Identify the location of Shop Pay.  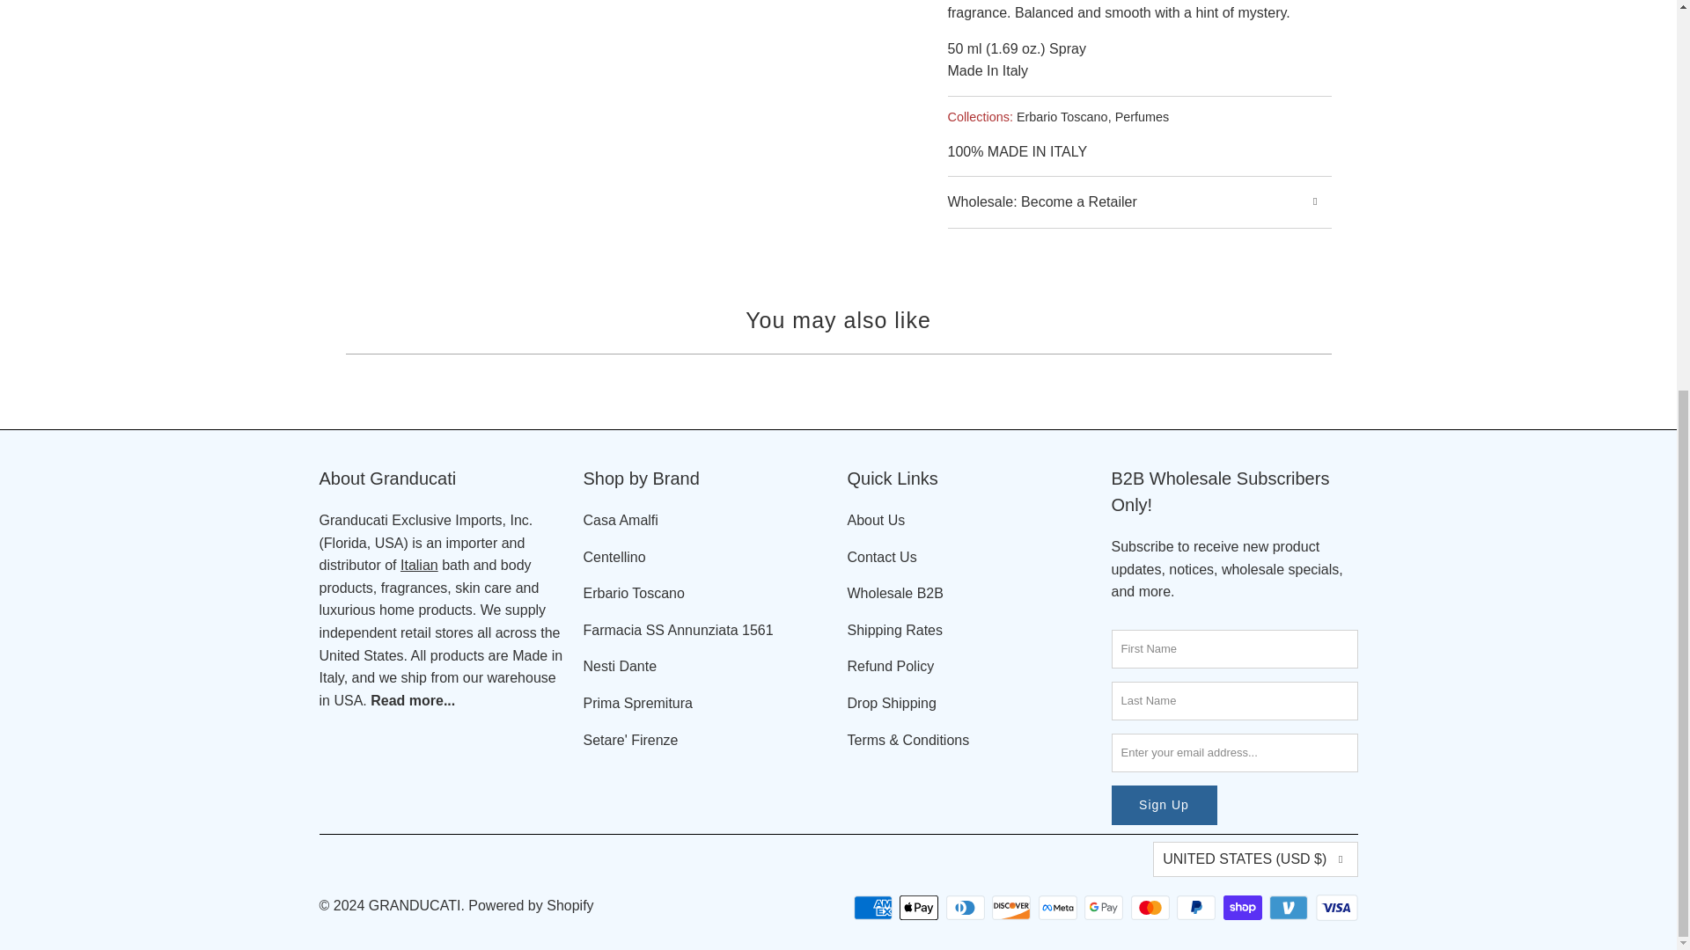
(1245, 908).